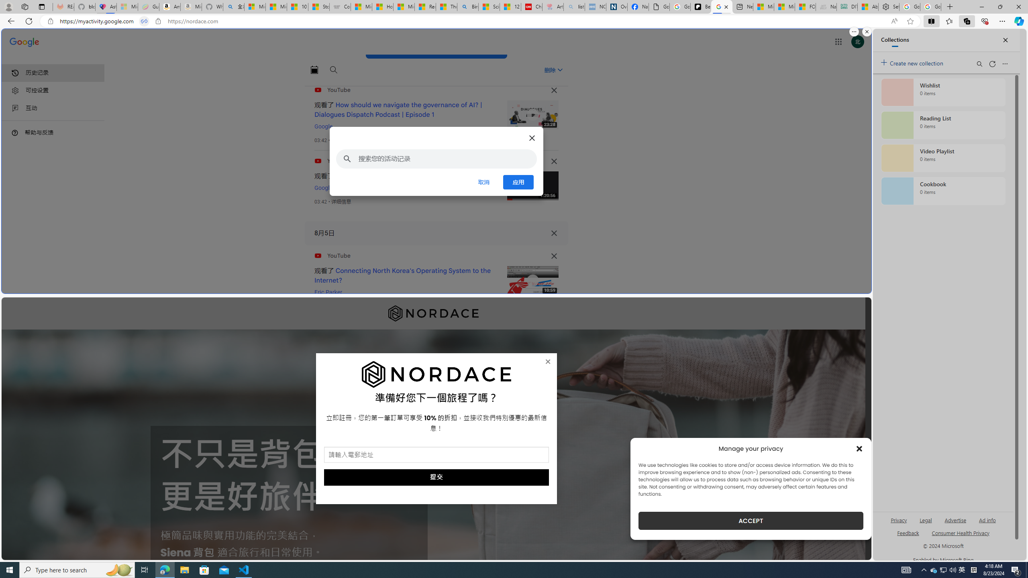 Image resolution: width=1028 pixels, height=578 pixels. I want to click on Be Smart | creating Science videos | Patreon, so click(700, 7).